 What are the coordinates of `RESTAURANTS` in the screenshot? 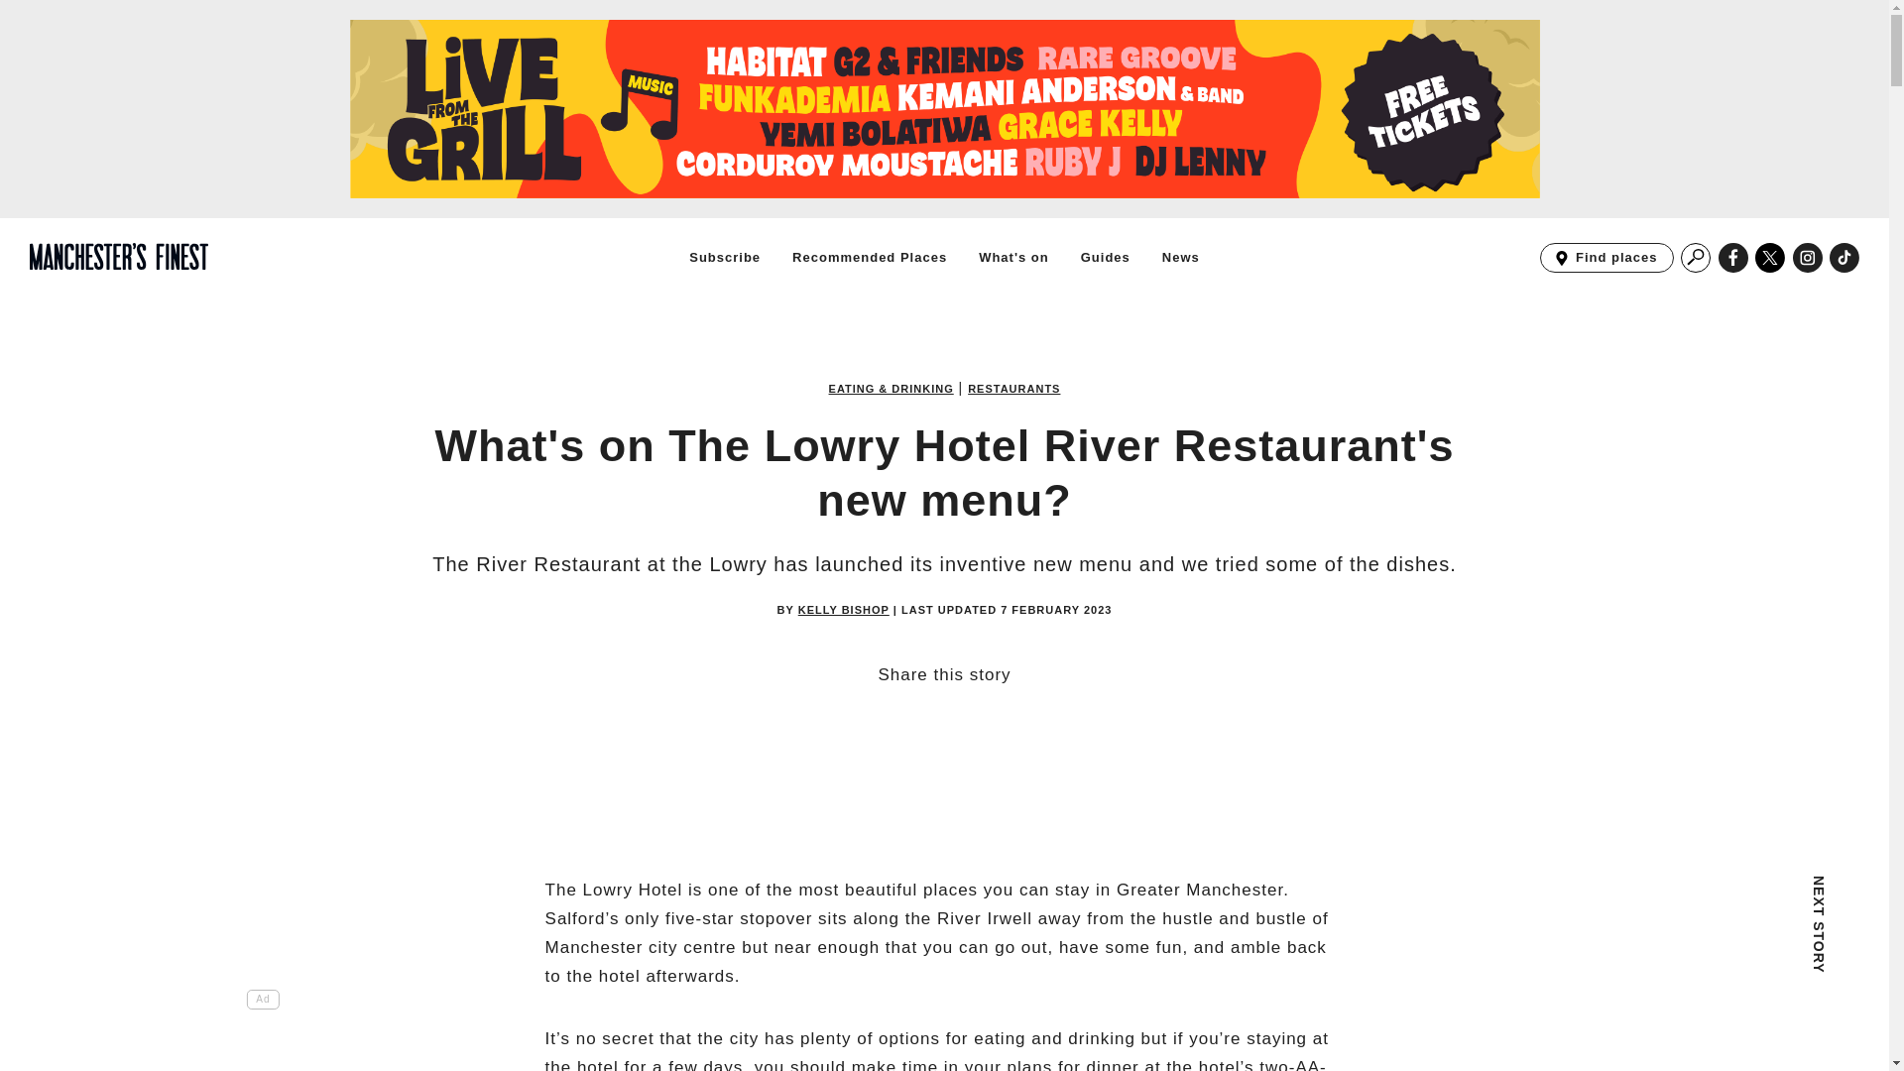 It's located at (1013, 389).